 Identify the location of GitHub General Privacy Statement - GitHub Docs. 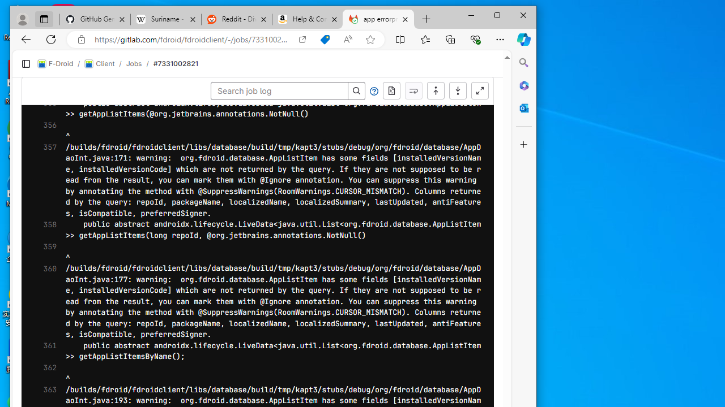
(95, 19).